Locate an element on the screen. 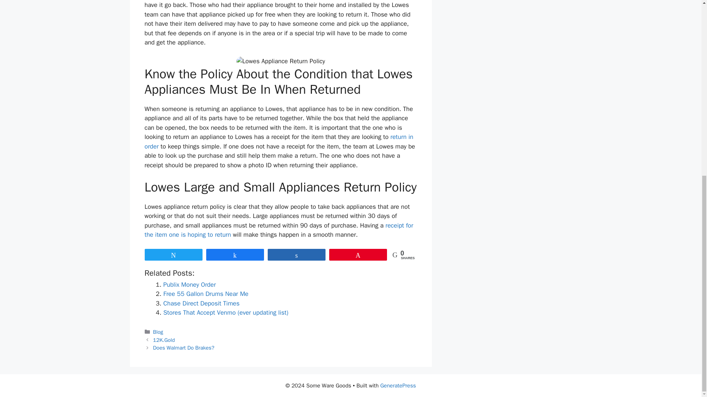 This screenshot has width=707, height=397. GeneratePress is located at coordinates (398, 386).